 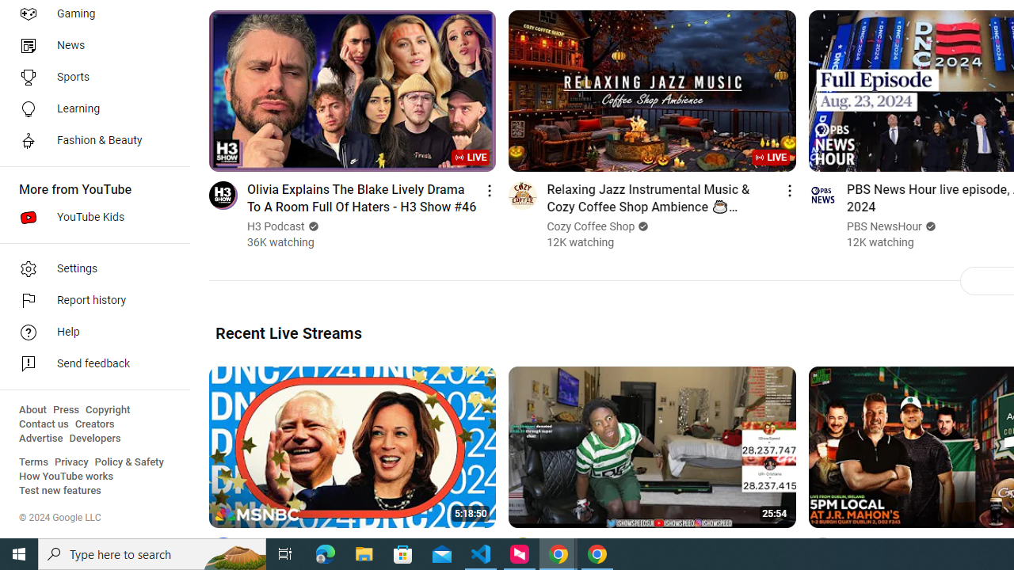 I want to click on How YouTube works, so click(x=67, y=477).